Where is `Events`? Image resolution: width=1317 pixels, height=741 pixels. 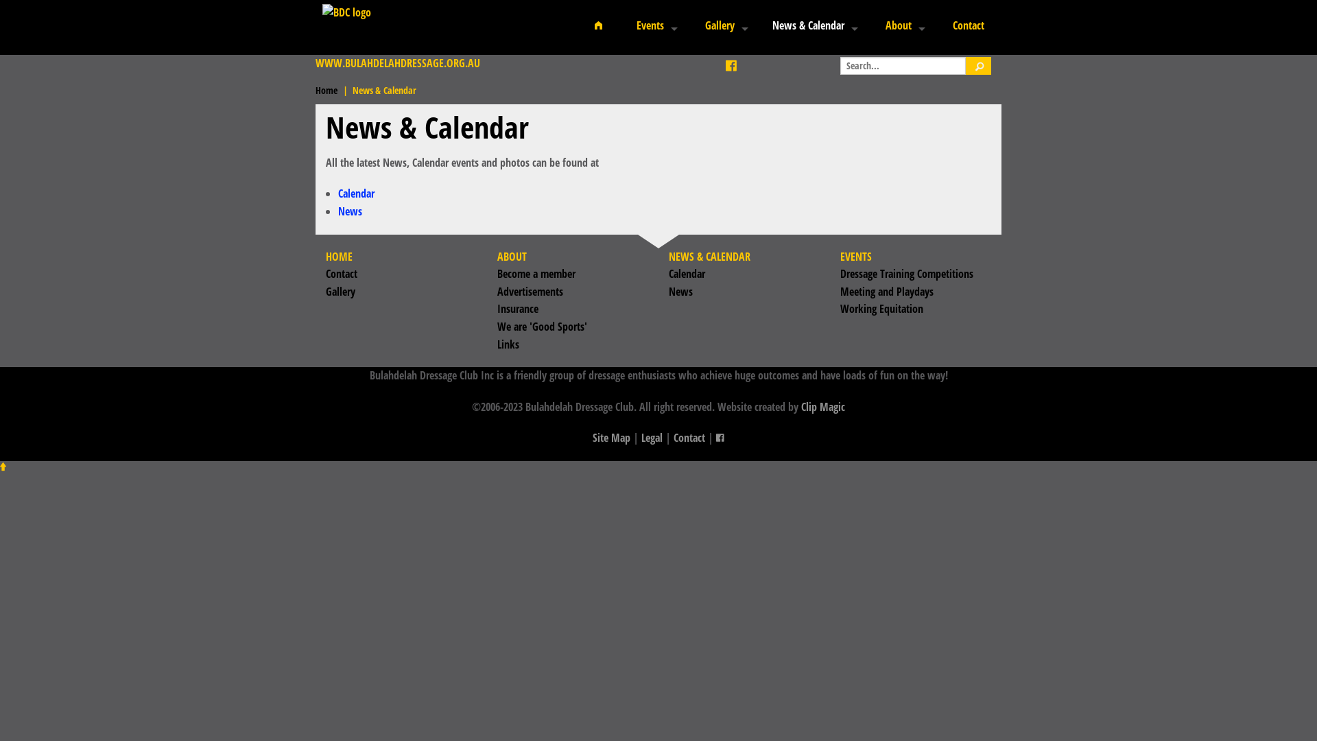
Events is located at coordinates (653, 26).